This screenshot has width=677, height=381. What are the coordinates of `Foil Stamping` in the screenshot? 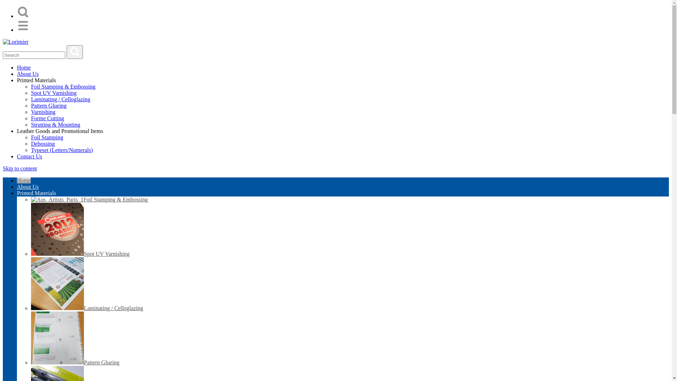 It's located at (47, 138).